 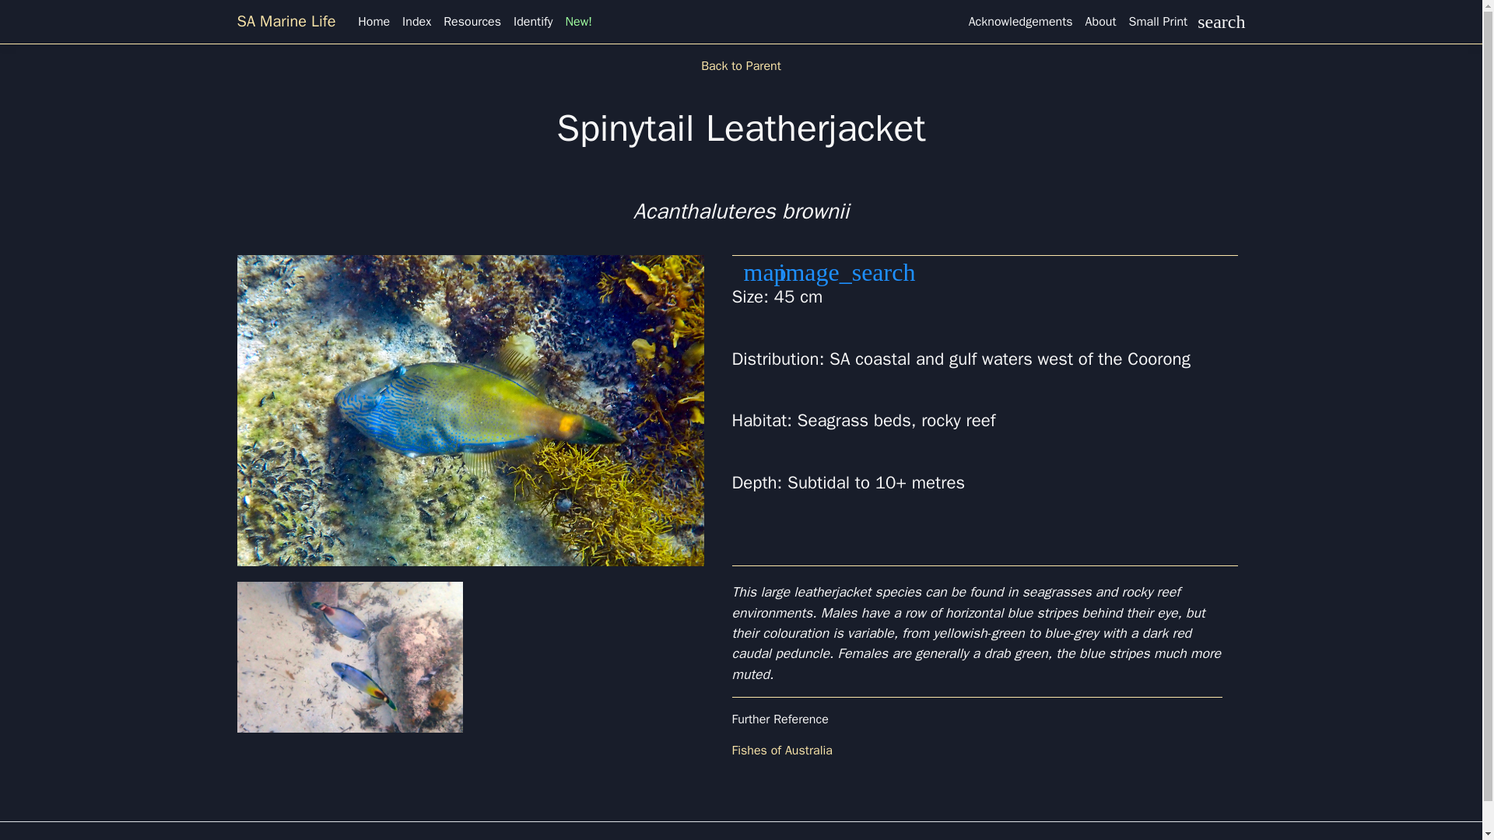 I want to click on Identify, so click(x=533, y=21).